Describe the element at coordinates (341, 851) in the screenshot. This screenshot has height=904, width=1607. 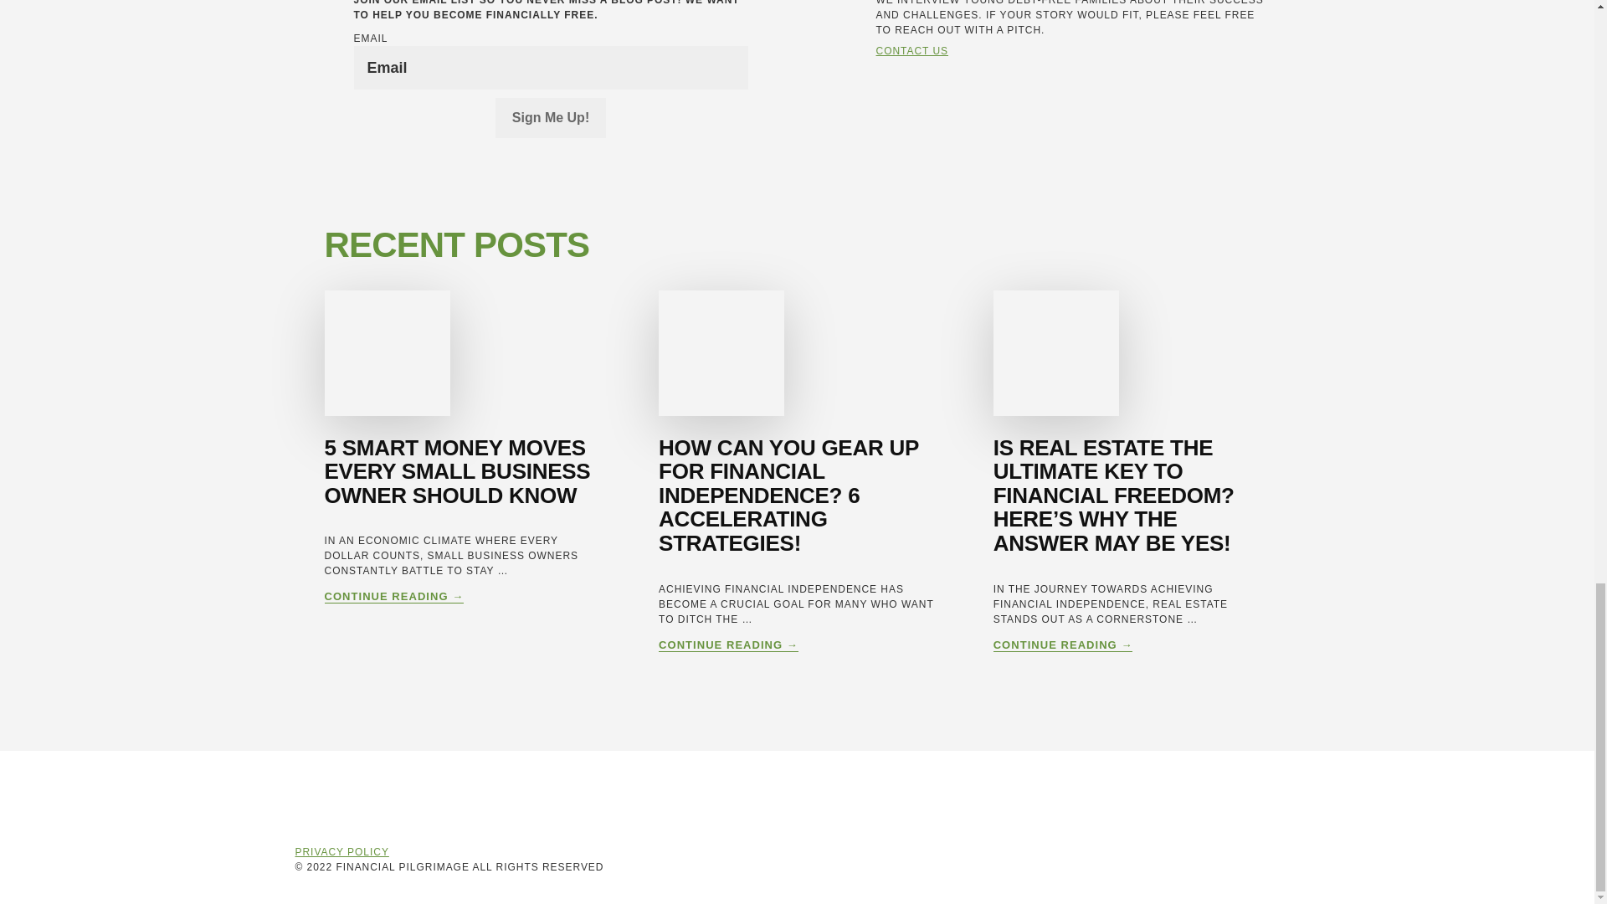
I see `PRIVACY POLICY` at that location.